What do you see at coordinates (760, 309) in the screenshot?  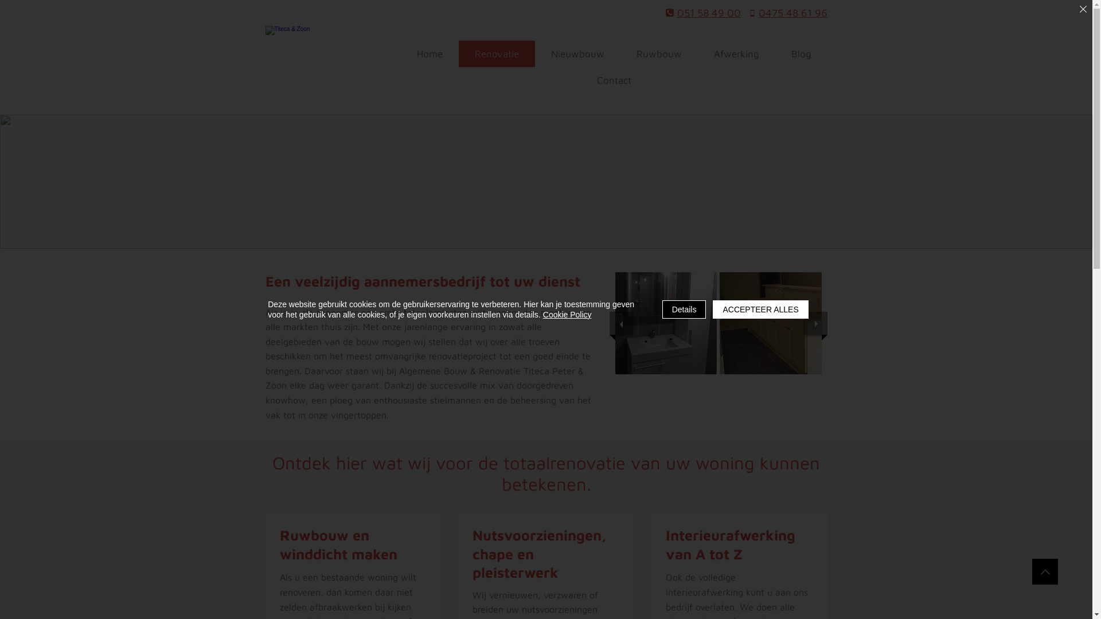 I see `ACCEPTEER ALLES` at bounding box center [760, 309].